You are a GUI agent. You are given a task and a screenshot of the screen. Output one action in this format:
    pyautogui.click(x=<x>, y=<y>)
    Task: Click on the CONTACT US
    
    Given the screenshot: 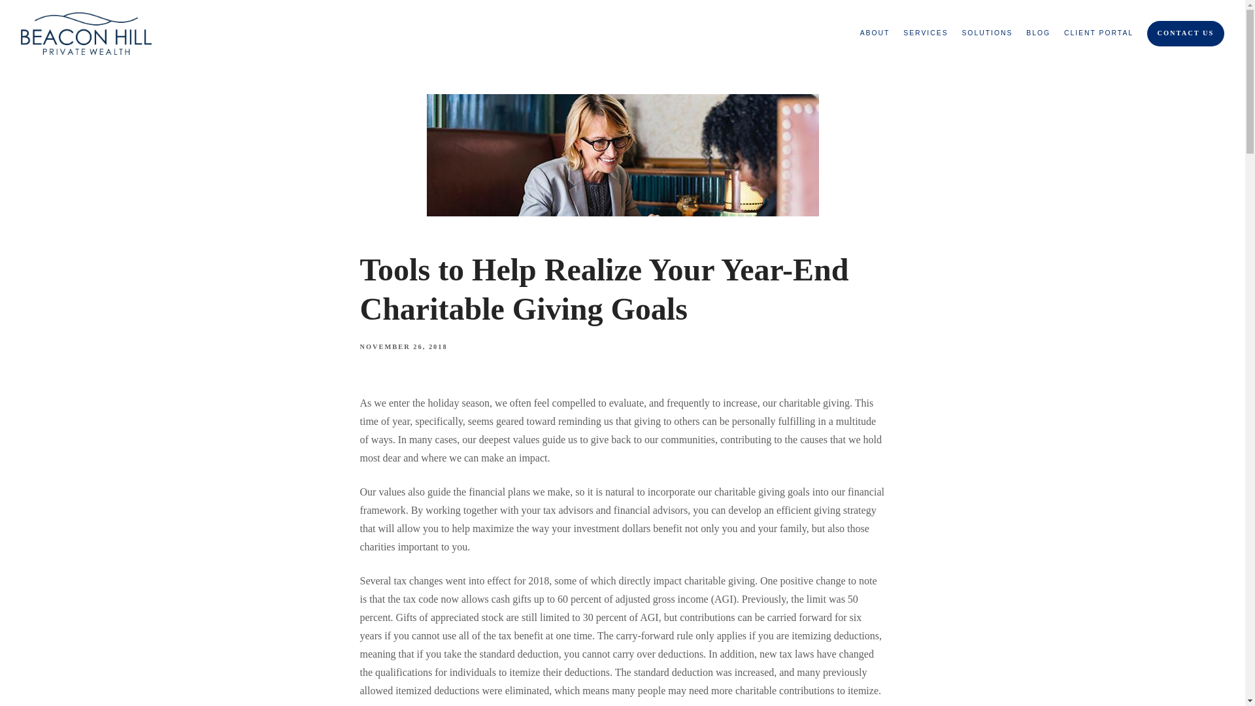 What is the action you would take?
    pyautogui.click(x=1186, y=34)
    